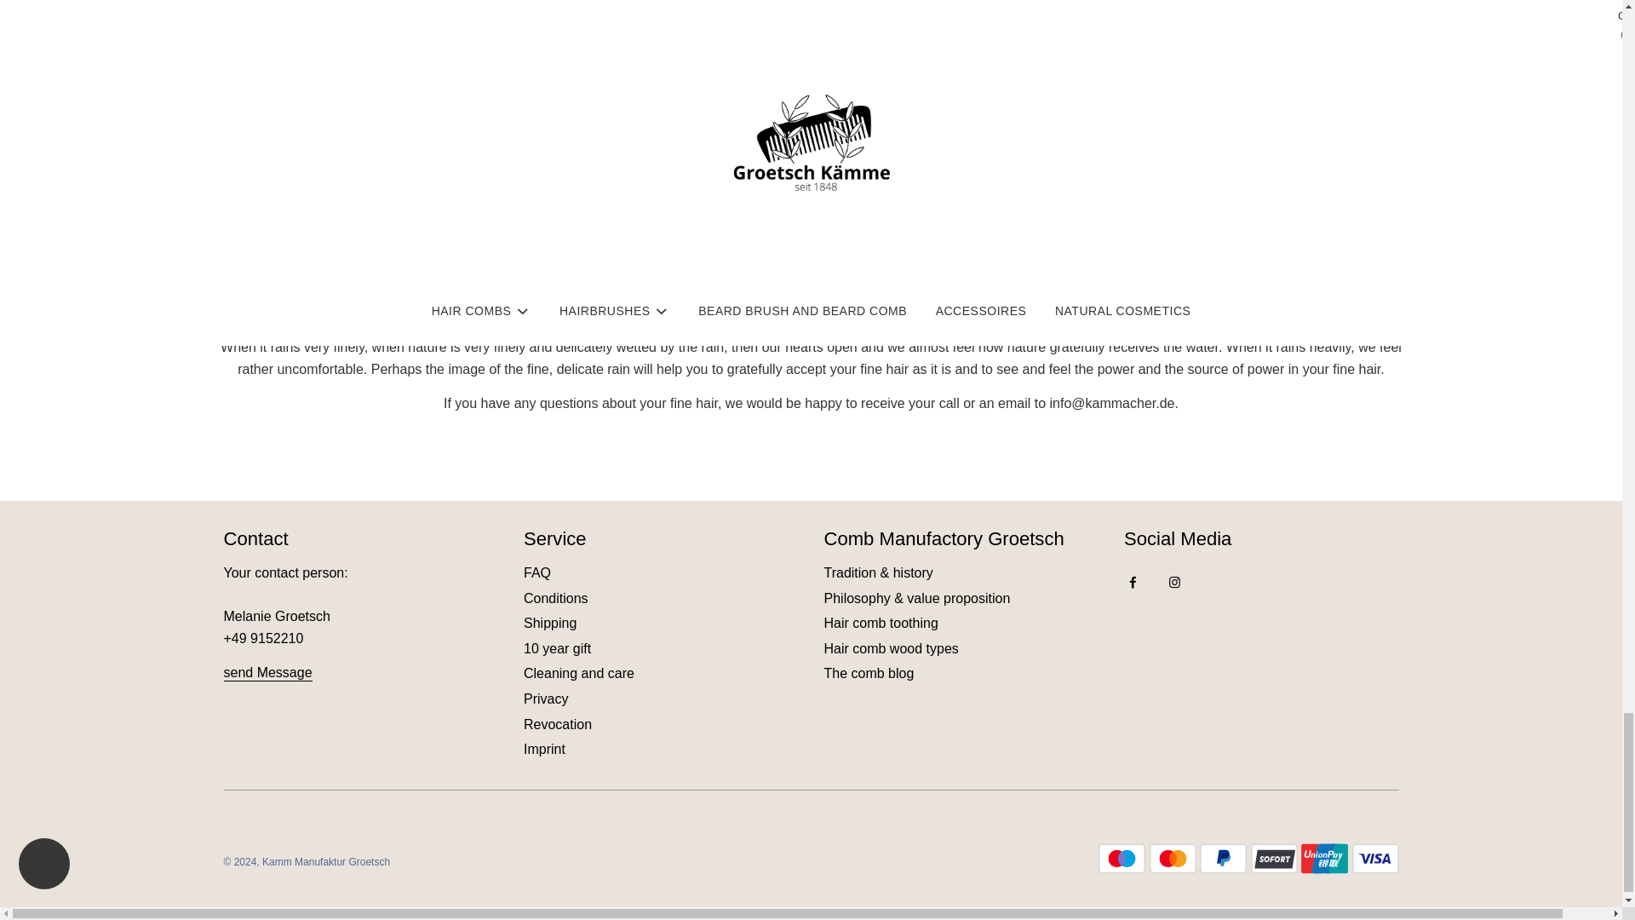 The image size is (1635, 920). I want to click on Union Pay, so click(1324, 859).